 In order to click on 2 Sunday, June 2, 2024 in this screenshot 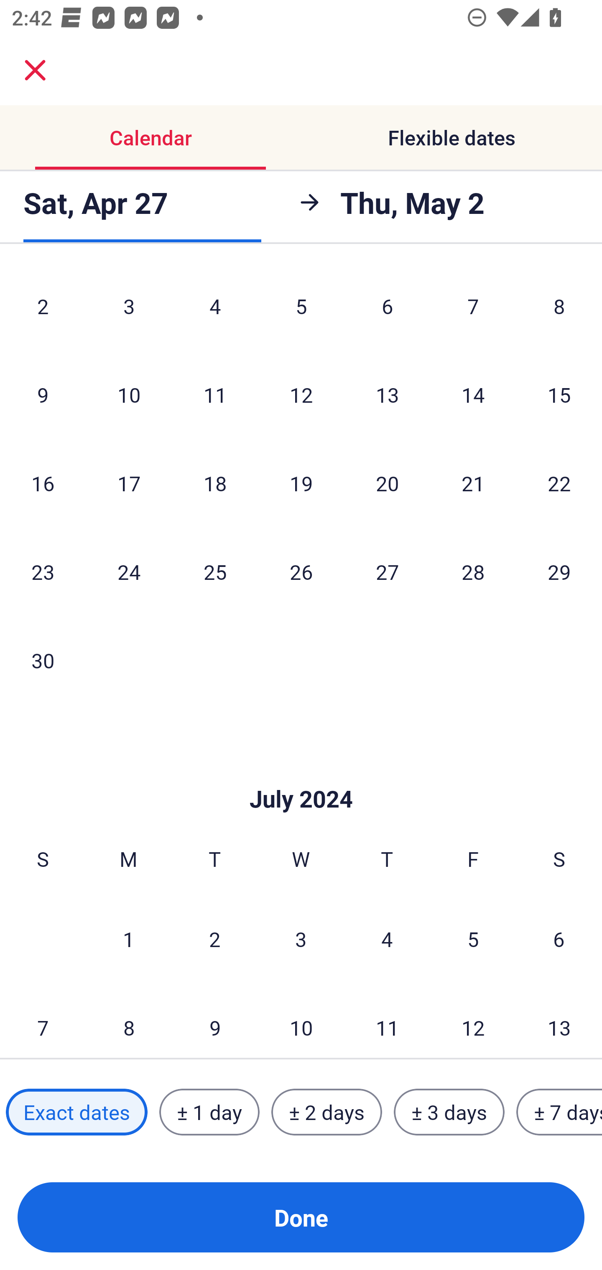, I will do `click(43, 308)`.